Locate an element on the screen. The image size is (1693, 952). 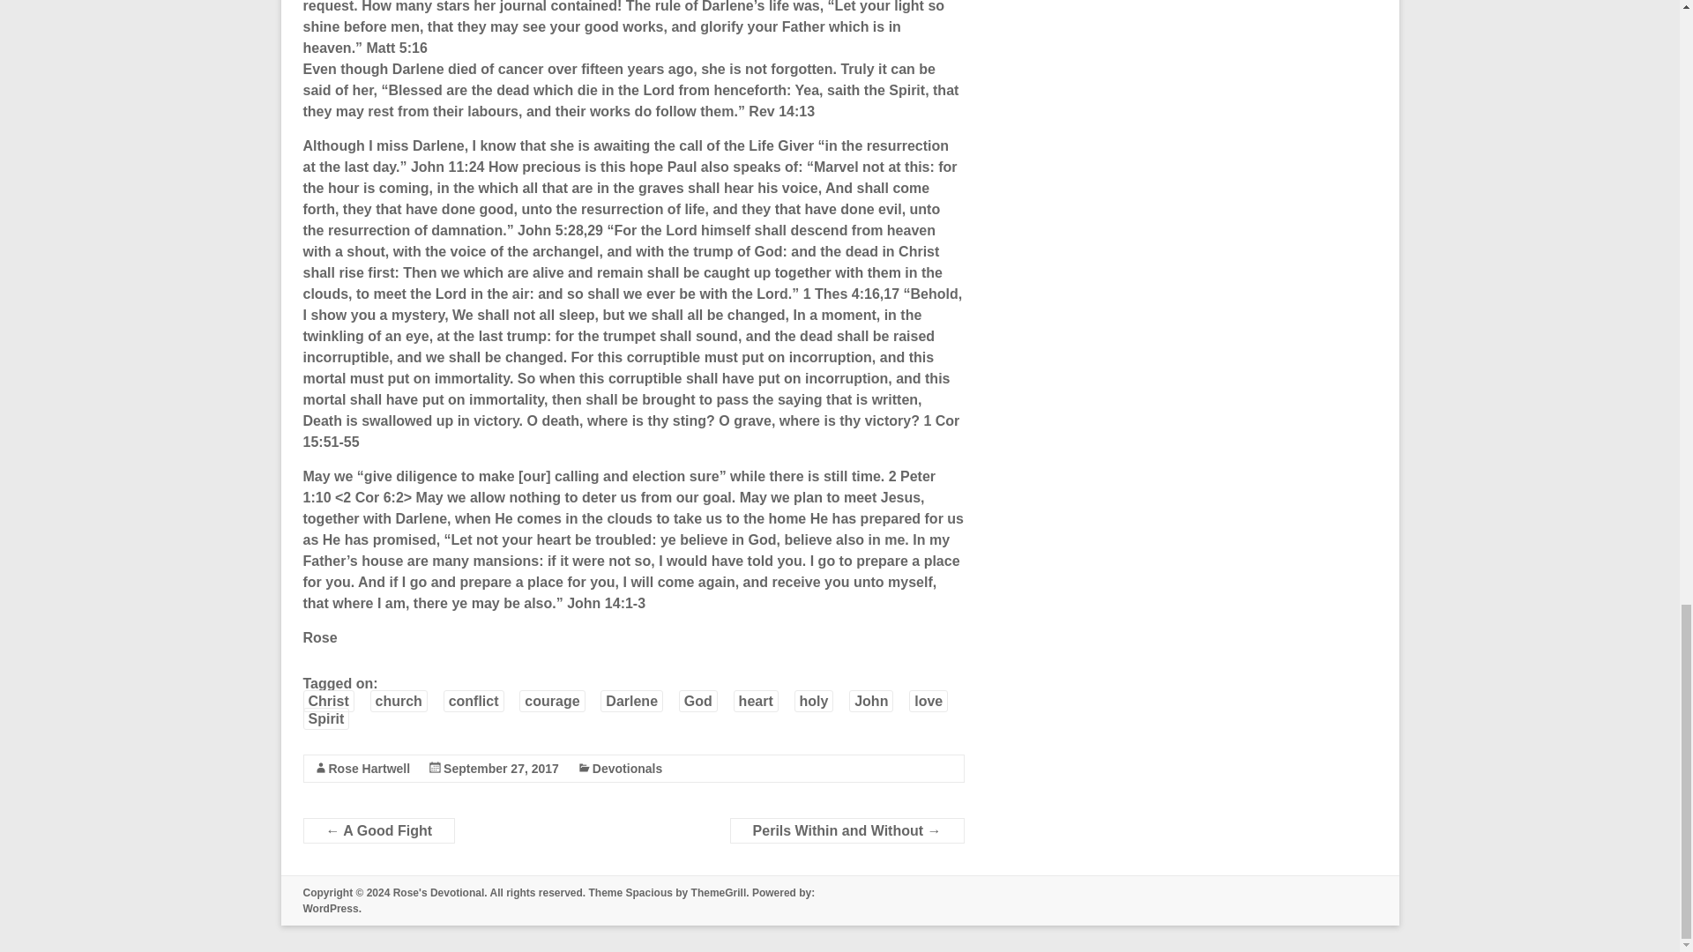
love is located at coordinates (929, 701).